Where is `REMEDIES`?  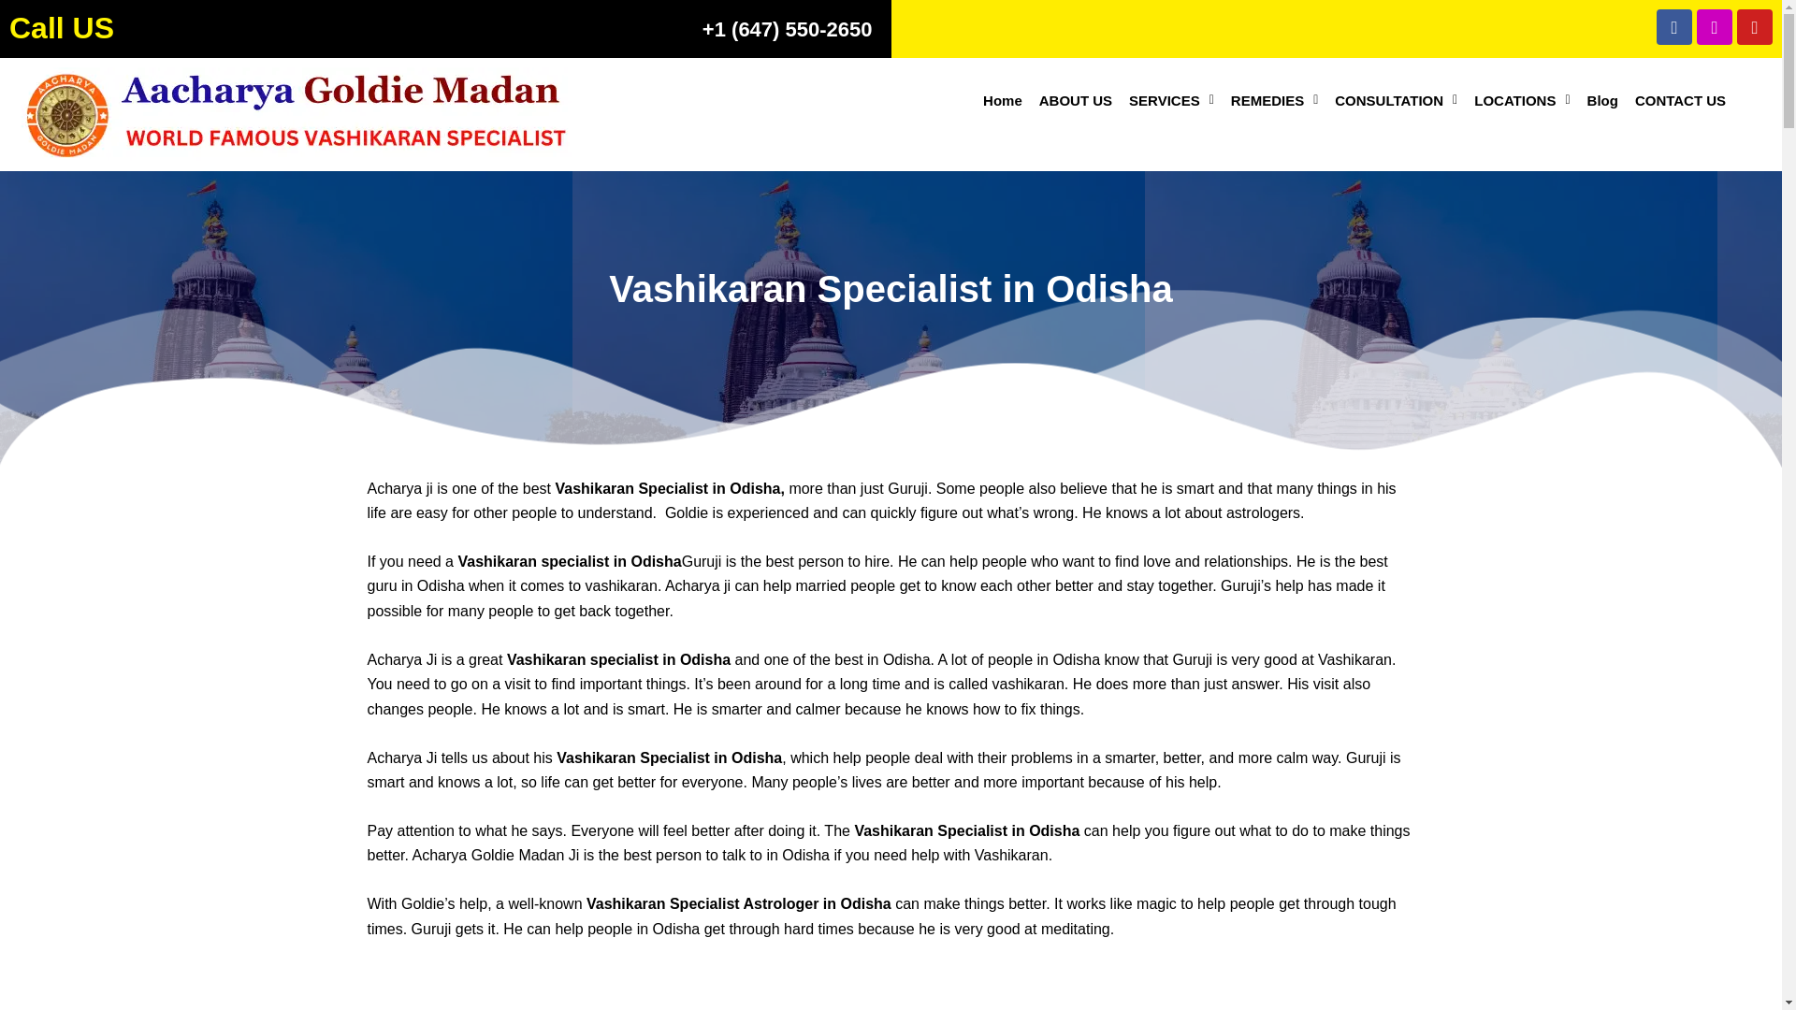
REMEDIES is located at coordinates (1274, 100).